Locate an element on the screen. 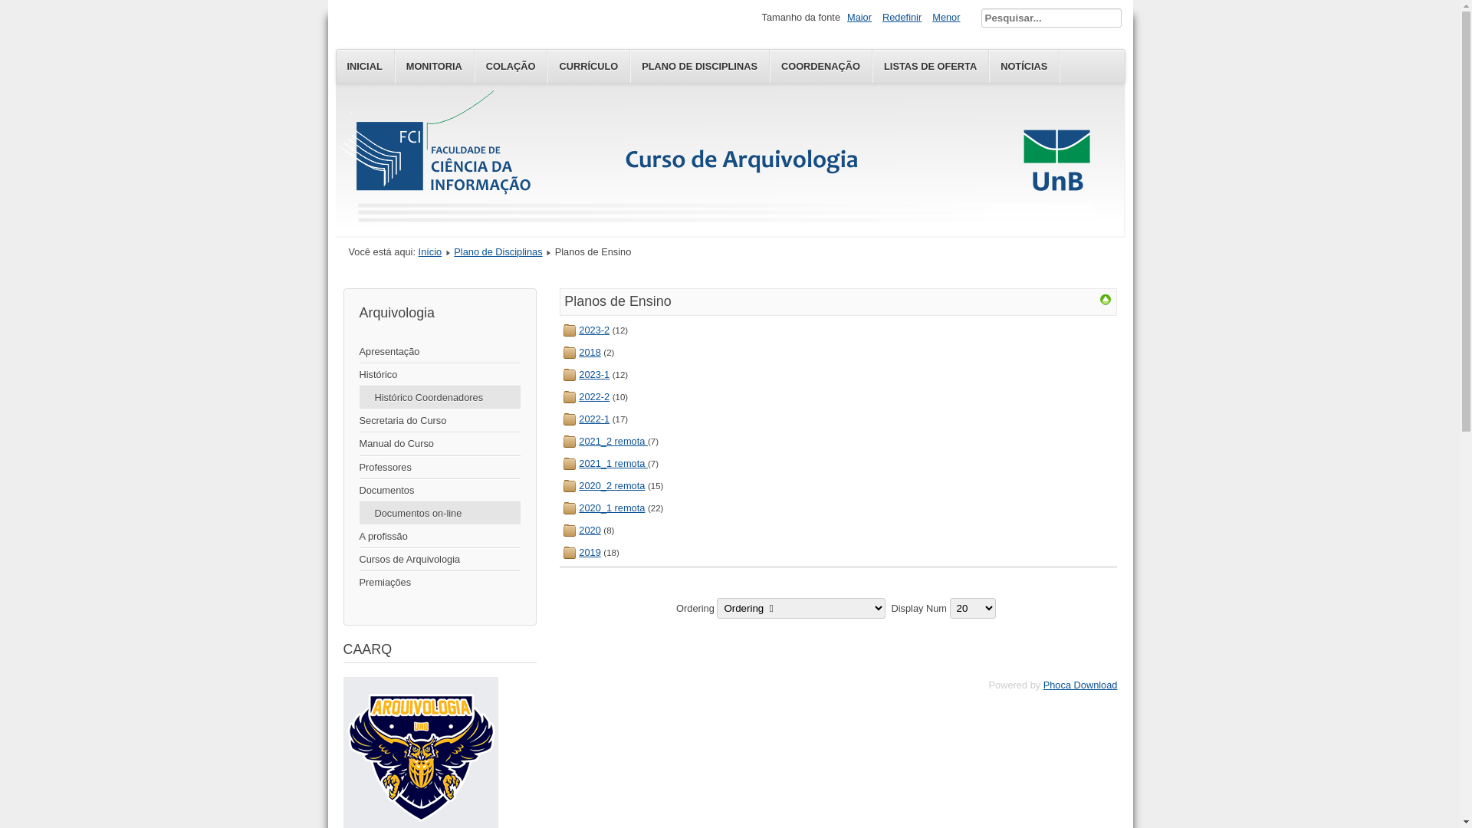 Image resolution: width=1472 pixels, height=828 pixels. Phoca Download is located at coordinates (1081, 685).